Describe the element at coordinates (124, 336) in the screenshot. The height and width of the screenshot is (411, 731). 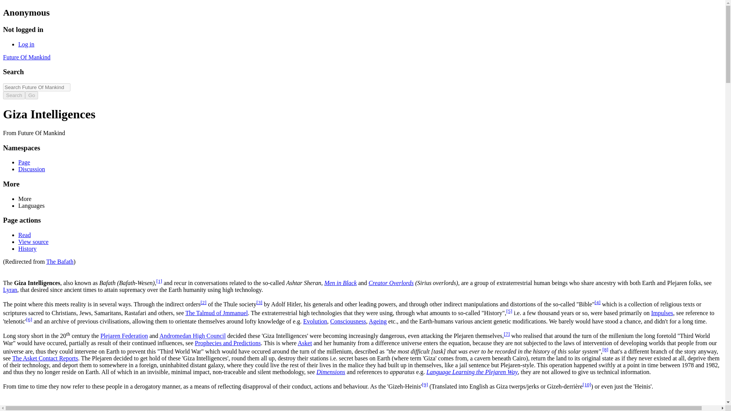
I see `Plejaren Federation` at that location.